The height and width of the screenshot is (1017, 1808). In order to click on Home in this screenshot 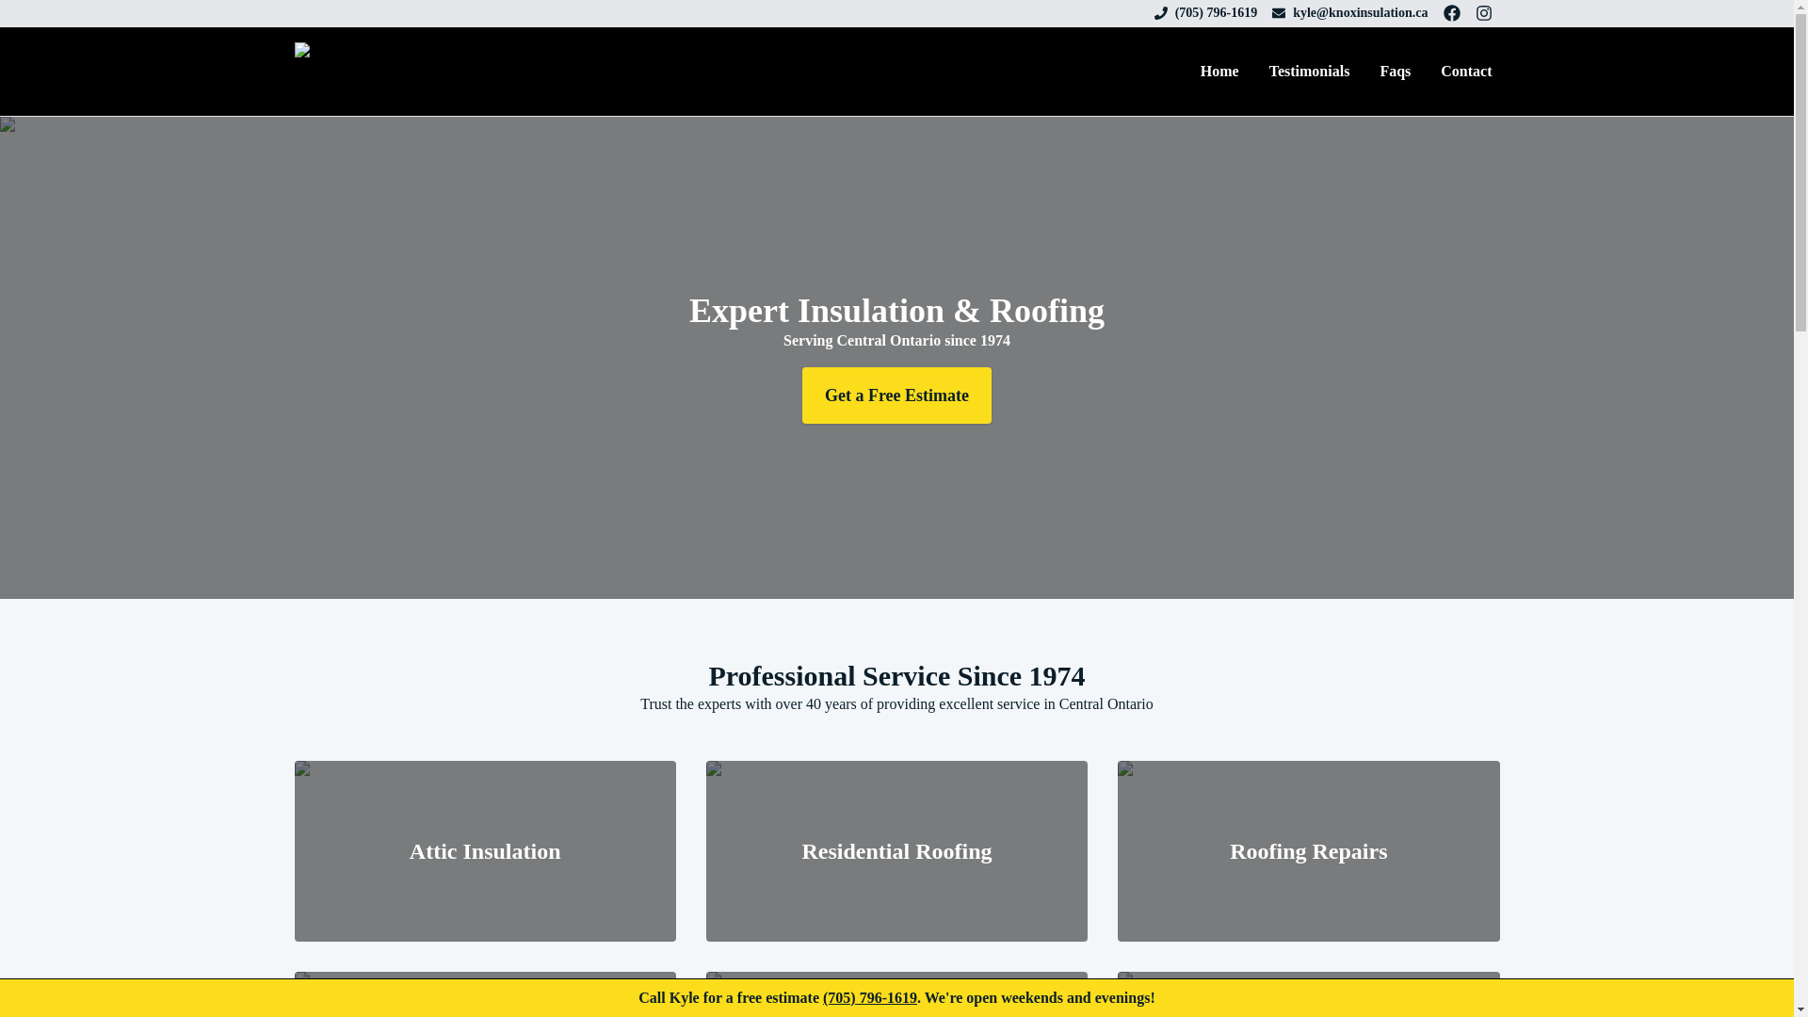, I will do `click(1220, 71)`.